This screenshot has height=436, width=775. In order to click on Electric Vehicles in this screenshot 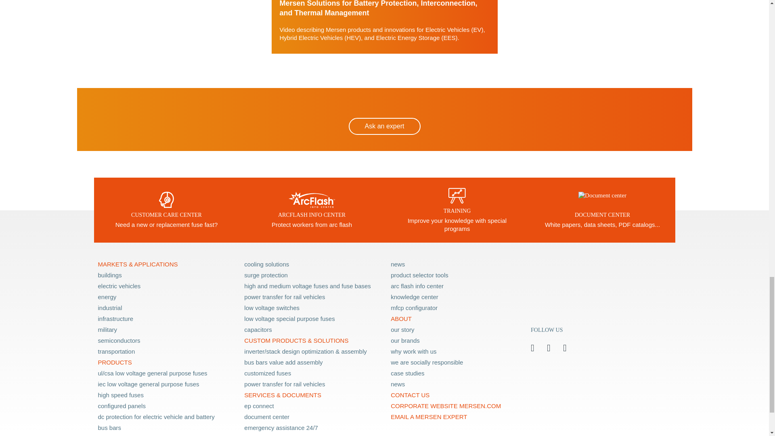, I will do `click(165, 286)`.